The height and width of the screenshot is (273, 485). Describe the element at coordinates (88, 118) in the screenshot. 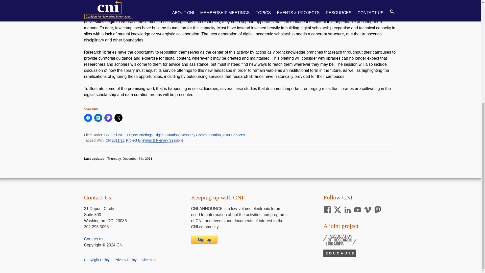

I see `Click to share on Facebook` at that location.